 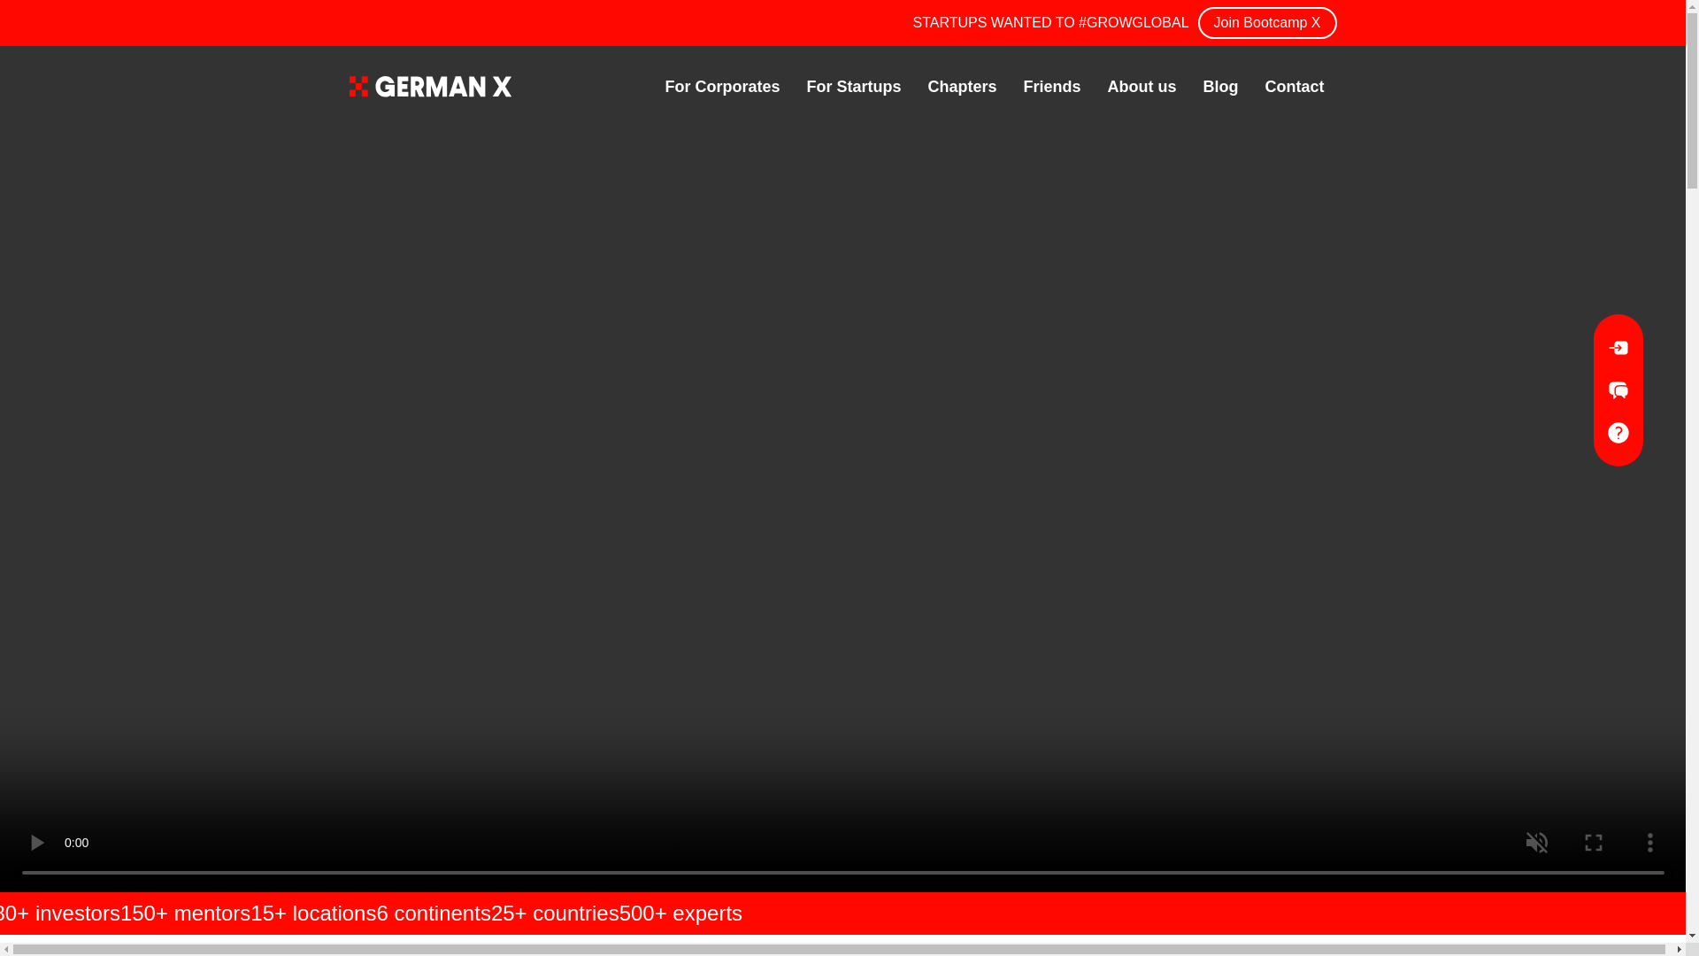 I want to click on Friends, so click(x=1051, y=86).